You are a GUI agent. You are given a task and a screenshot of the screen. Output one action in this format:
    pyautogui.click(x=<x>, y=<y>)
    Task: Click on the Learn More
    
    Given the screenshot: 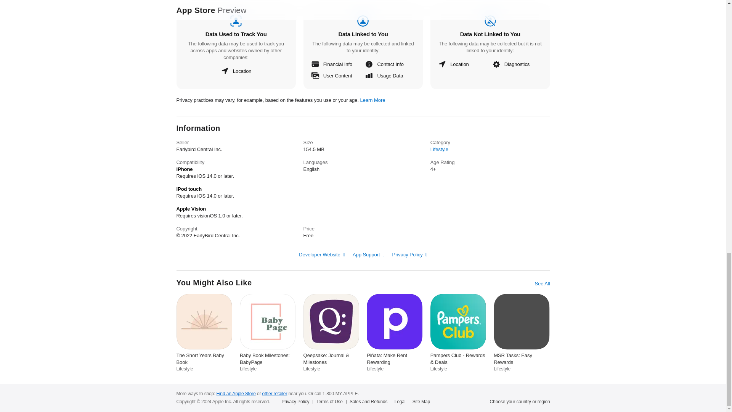 What is the action you would take?
    pyautogui.click(x=373, y=100)
    